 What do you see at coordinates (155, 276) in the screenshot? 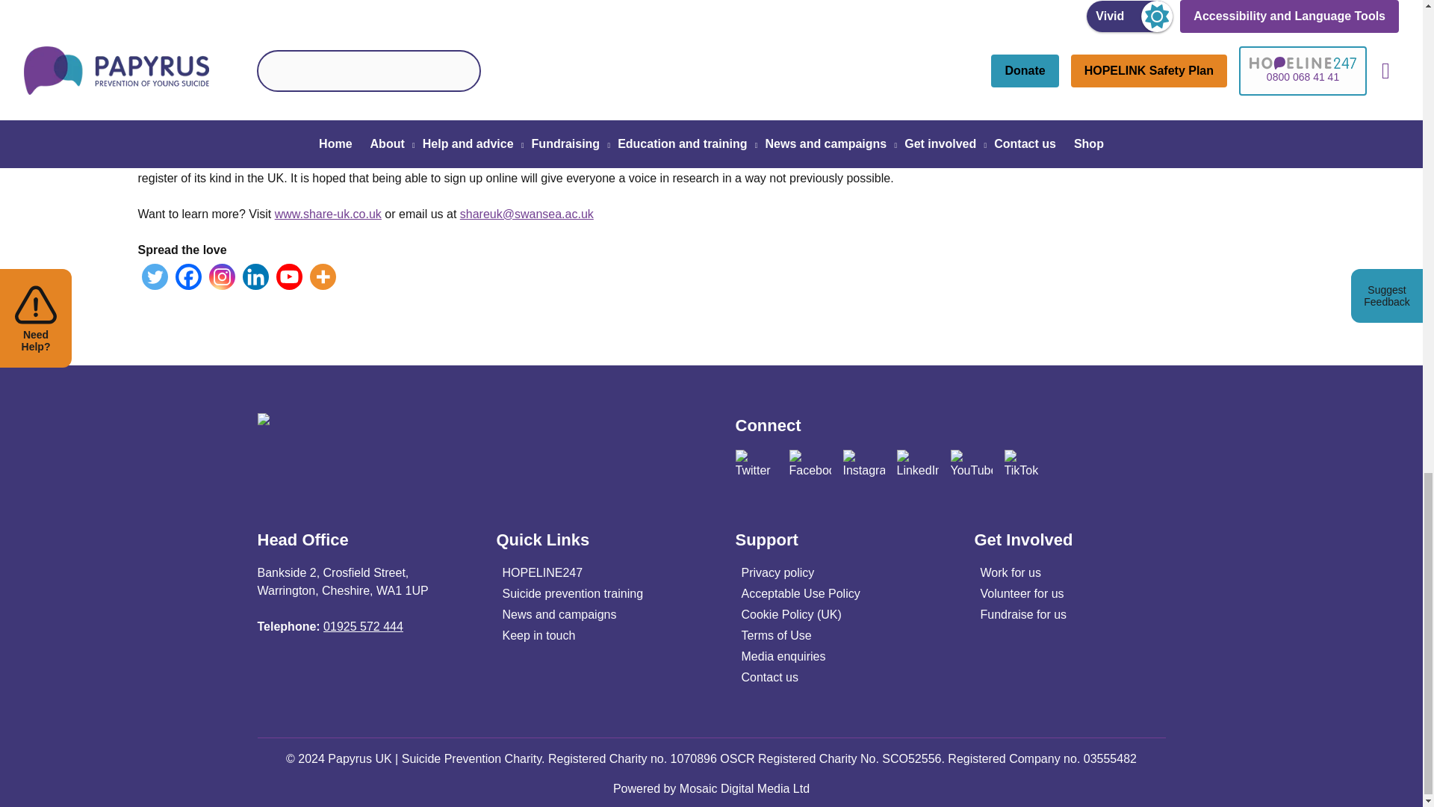
I see `Twitter` at bounding box center [155, 276].